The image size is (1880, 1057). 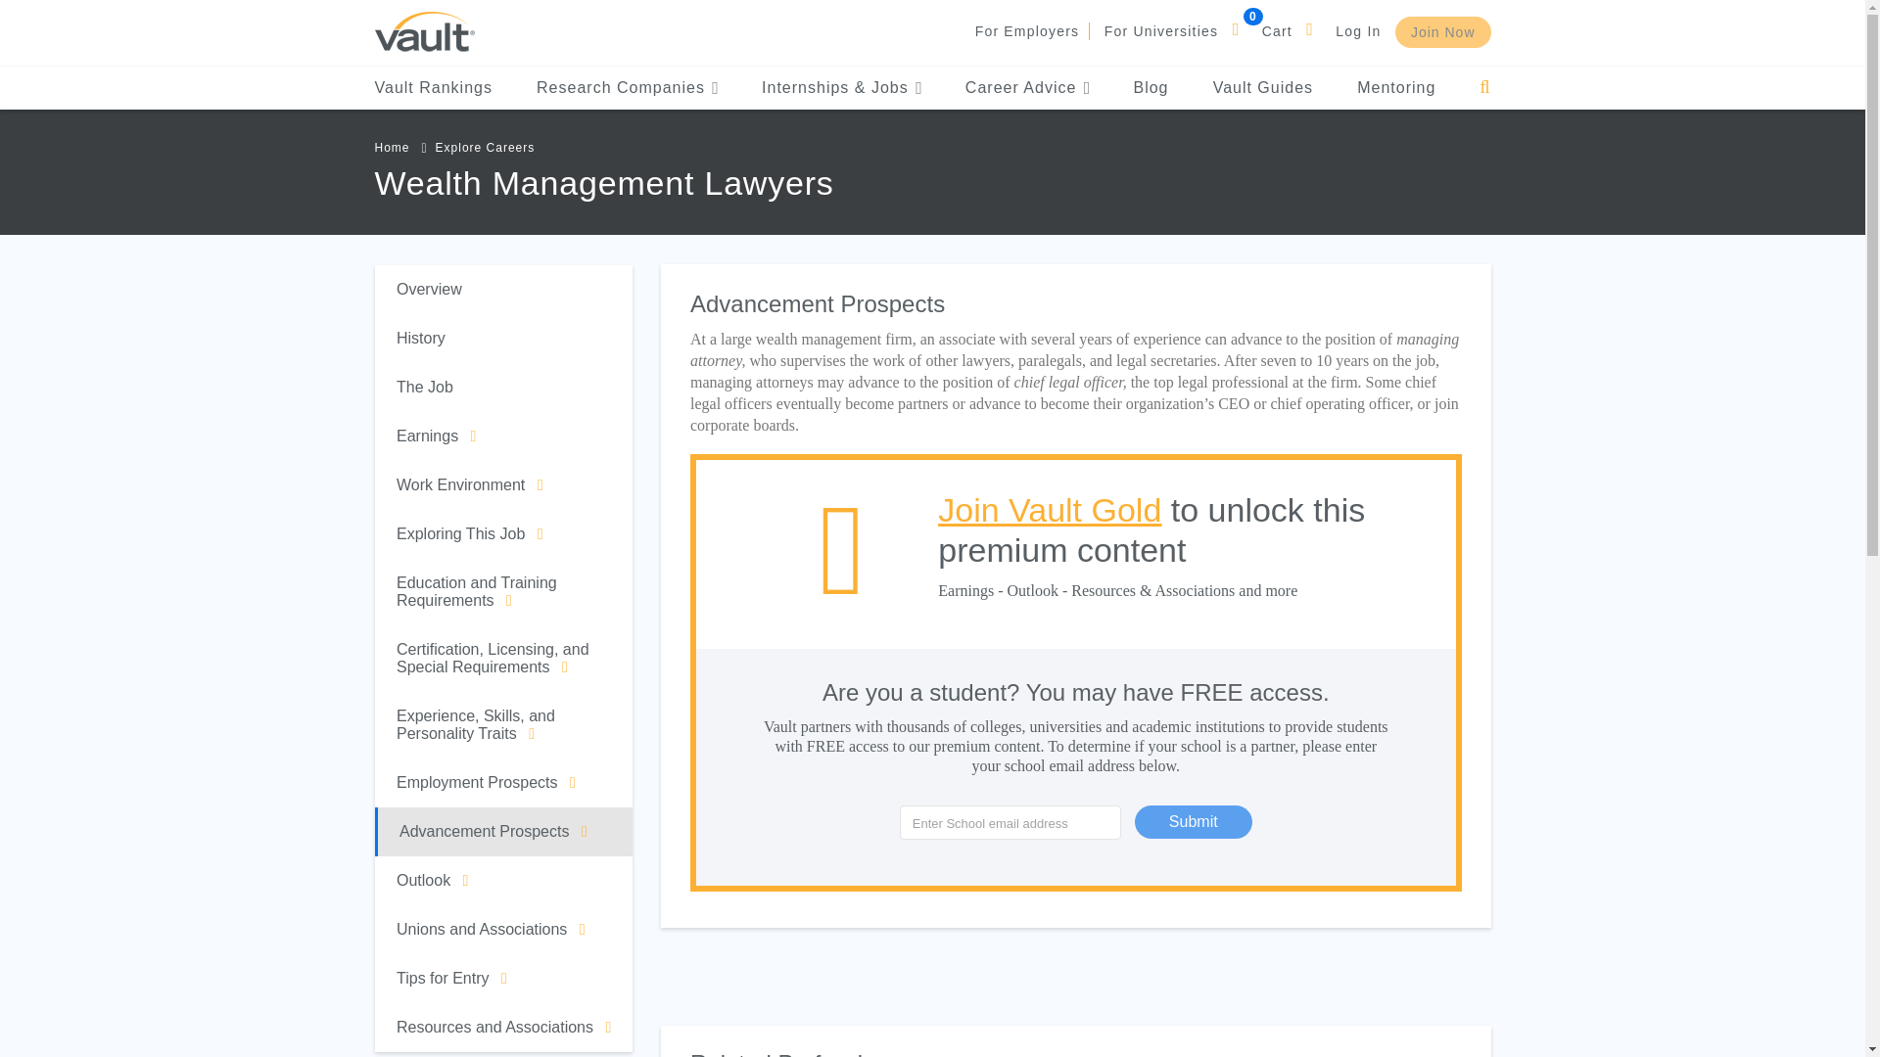 I want to click on Log In, so click(x=1357, y=30).